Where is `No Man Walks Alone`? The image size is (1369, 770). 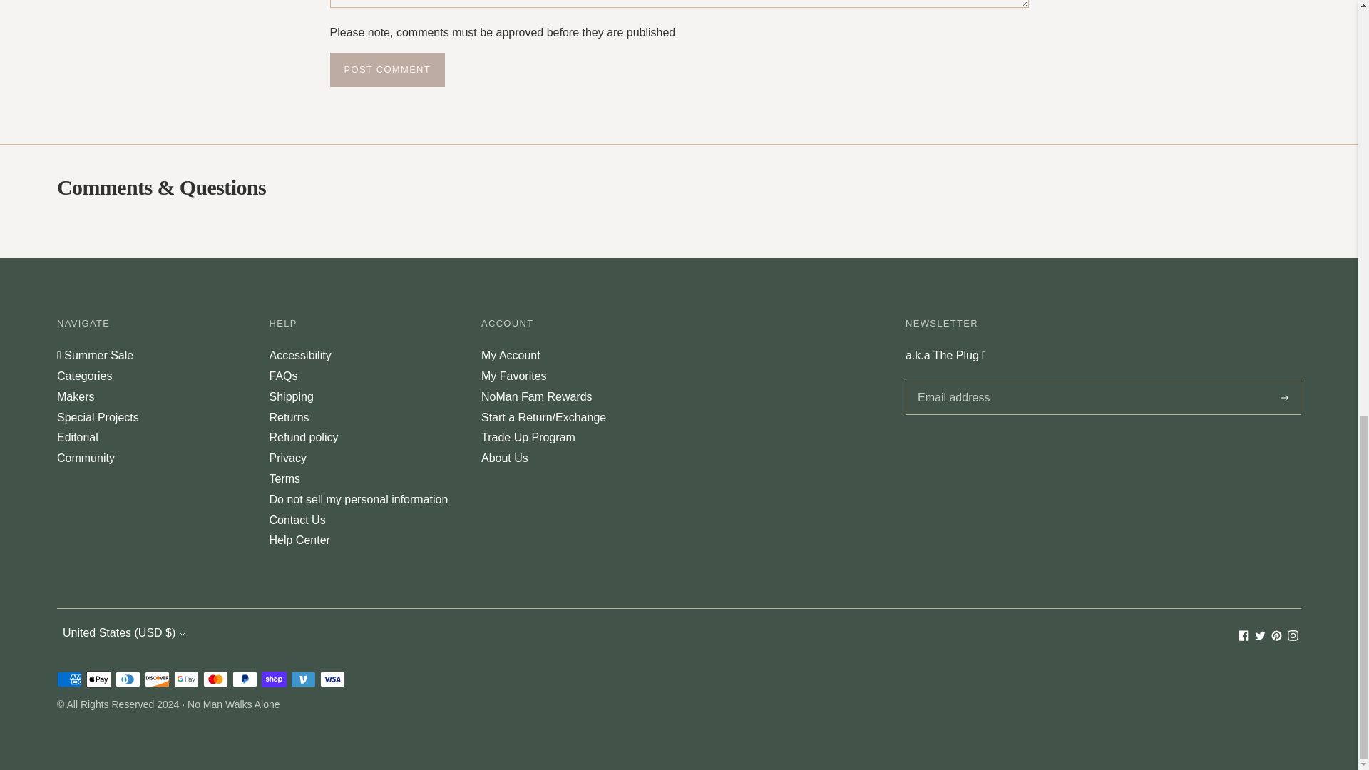 No Man Walks Alone is located at coordinates (233, 704).